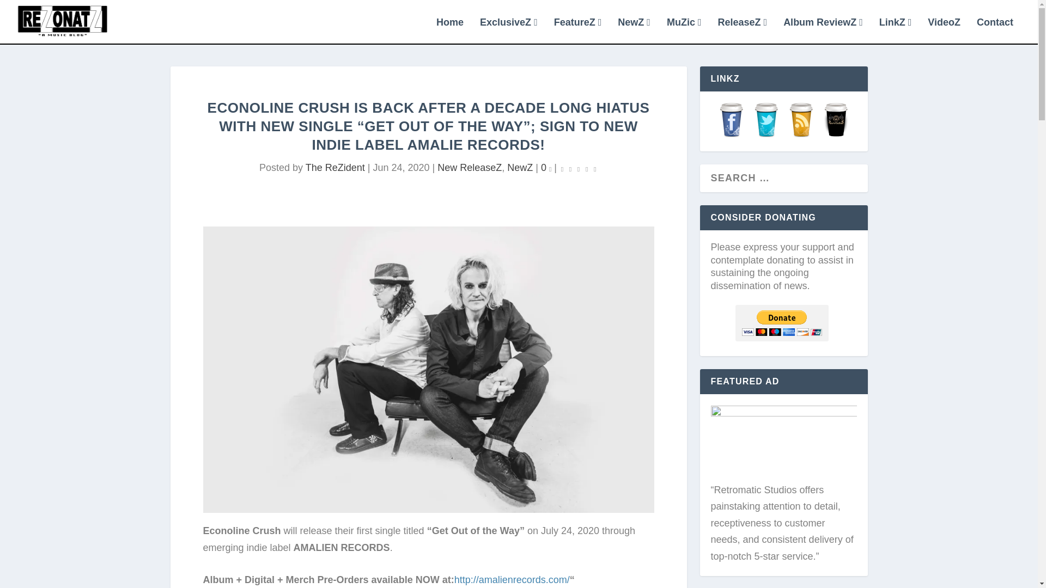 The image size is (1046, 588). I want to click on Contact, so click(995, 30).